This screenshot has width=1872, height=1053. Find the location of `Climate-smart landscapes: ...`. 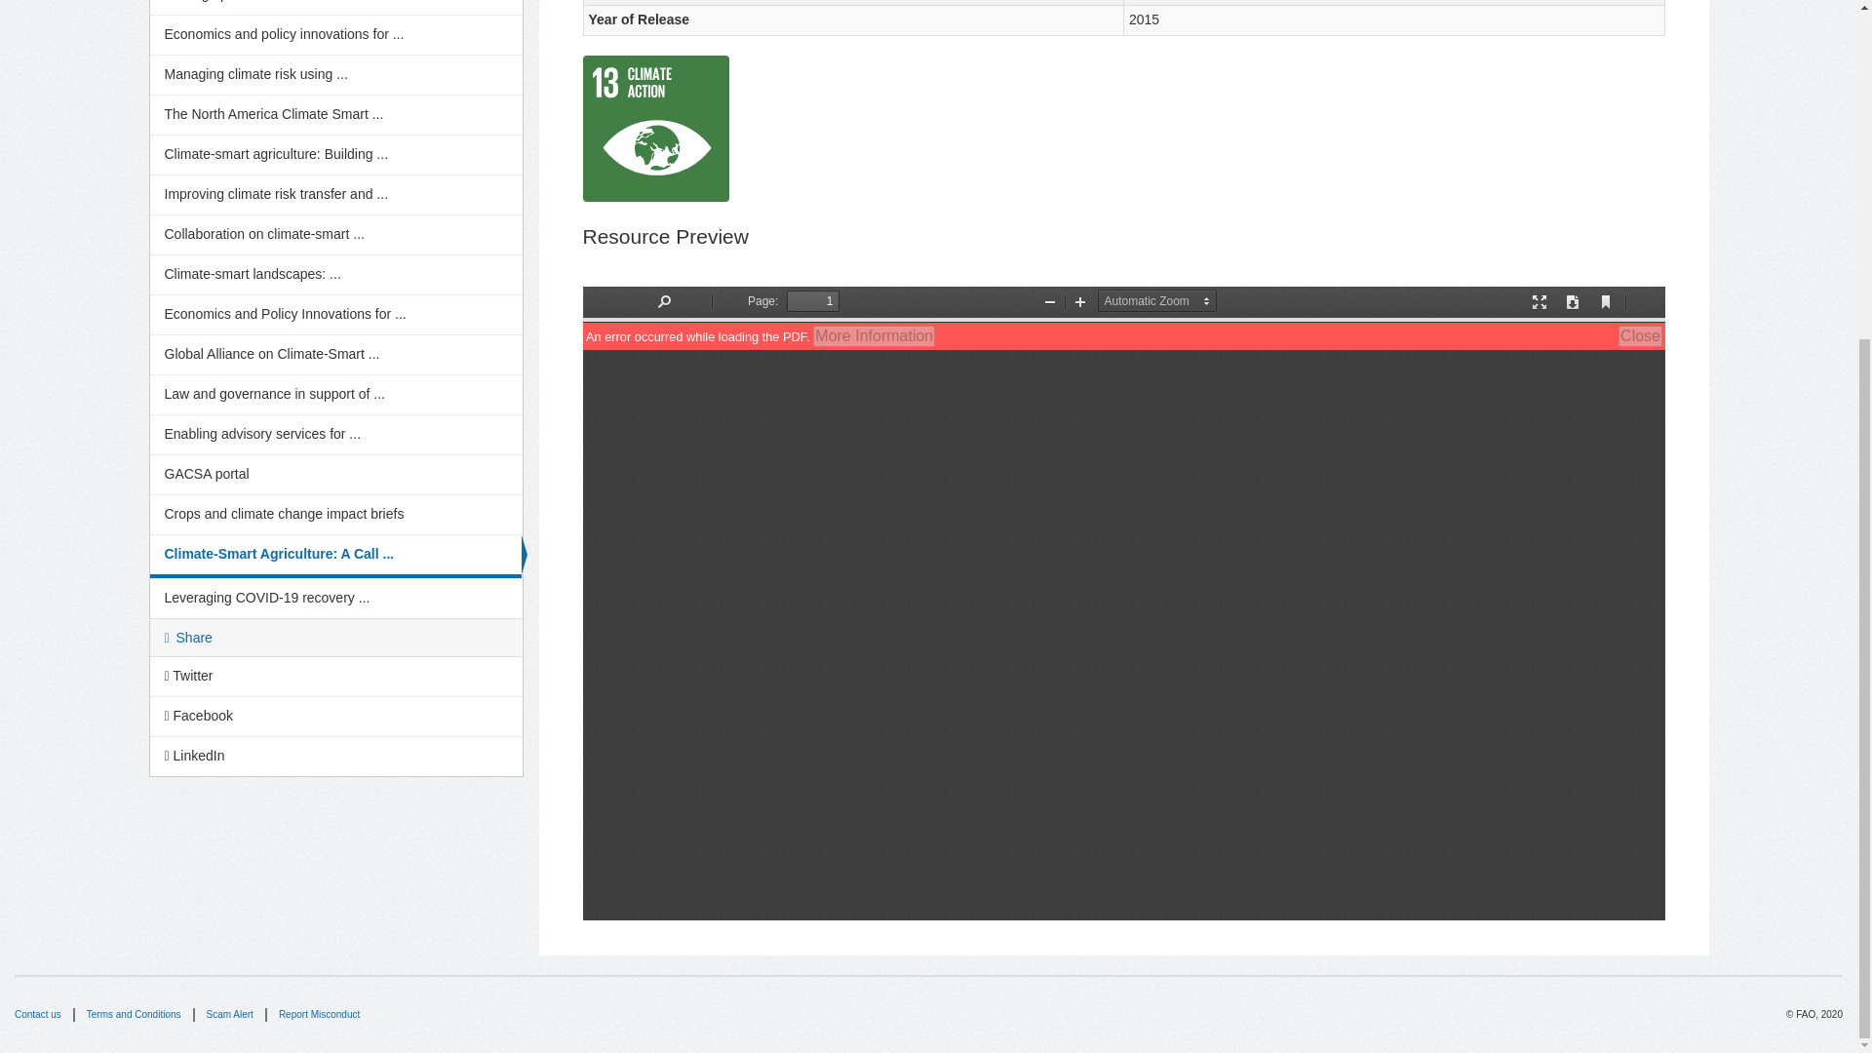

Climate-smart landscapes: ... is located at coordinates (335, 275).